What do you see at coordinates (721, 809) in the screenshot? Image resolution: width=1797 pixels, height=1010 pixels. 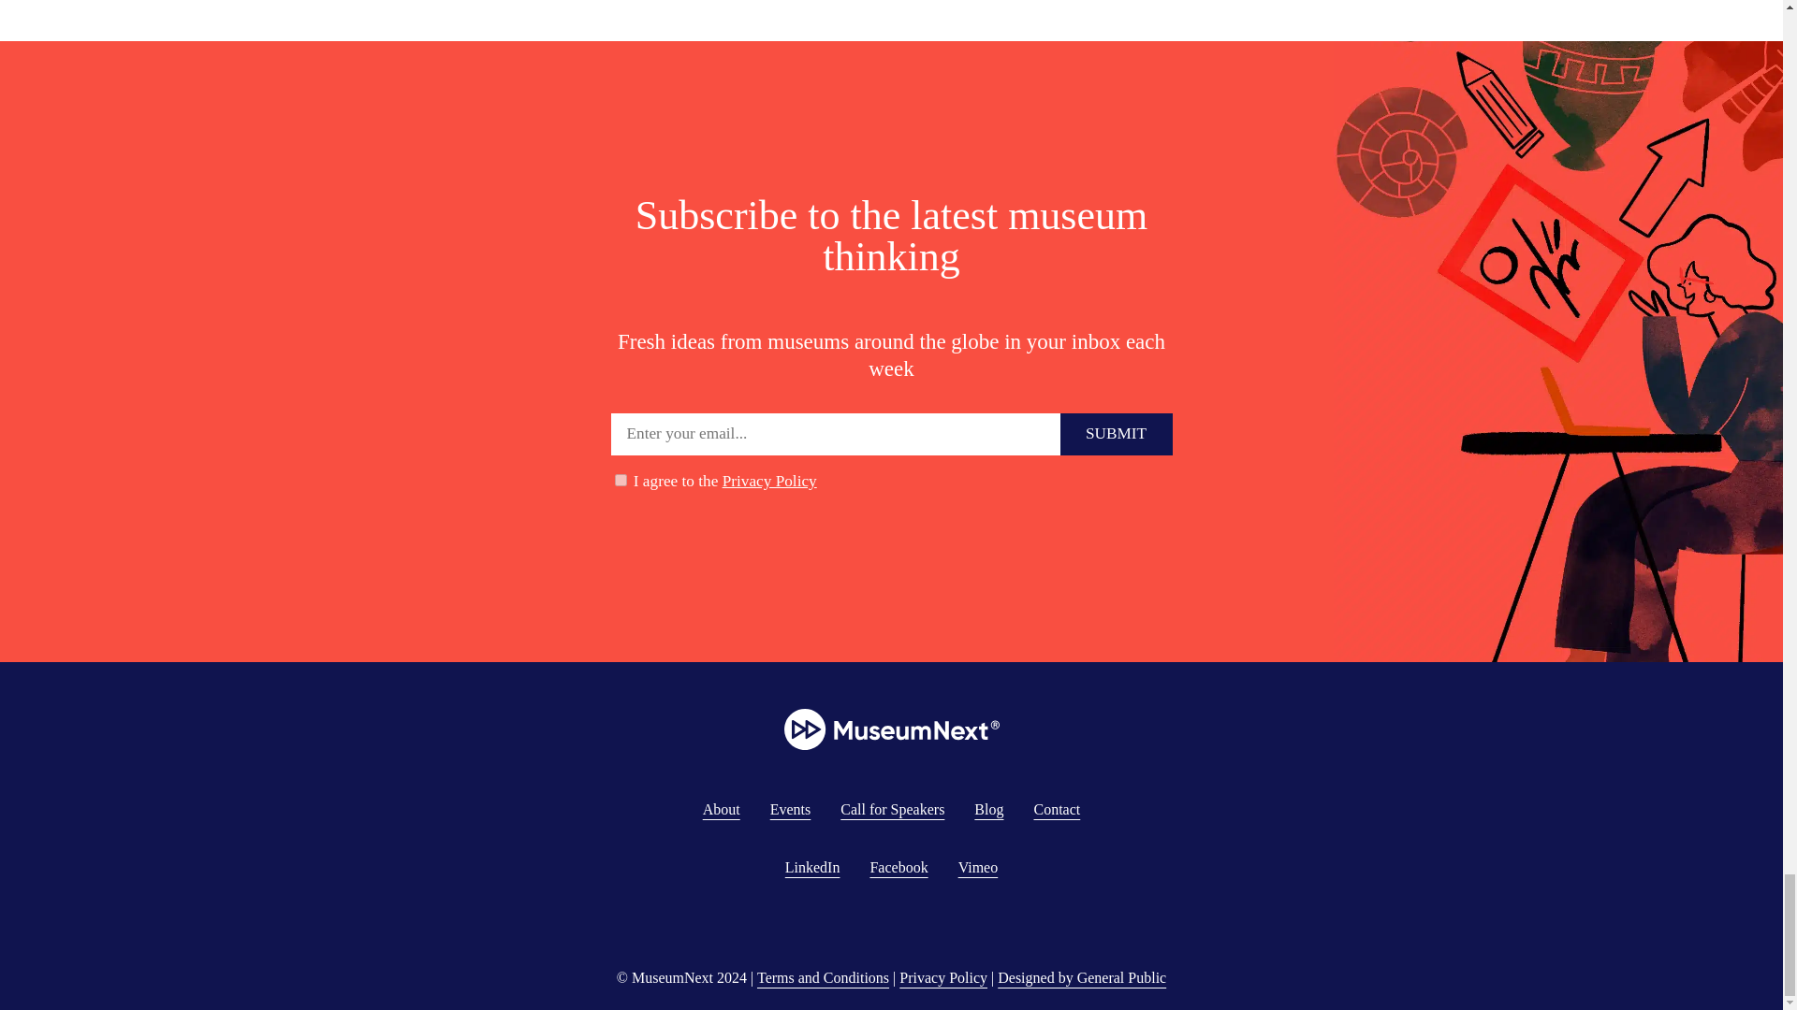 I see `About` at bounding box center [721, 809].